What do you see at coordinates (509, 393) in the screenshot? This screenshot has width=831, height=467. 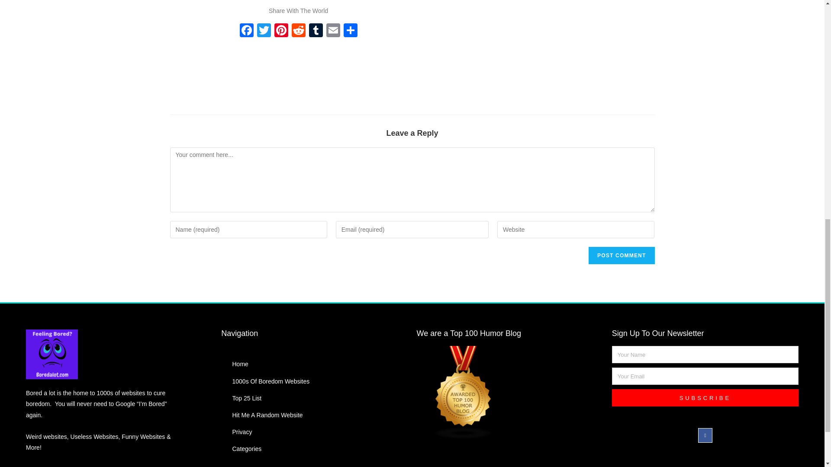 I see `Humor blogs` at bounding box center [509, 393].